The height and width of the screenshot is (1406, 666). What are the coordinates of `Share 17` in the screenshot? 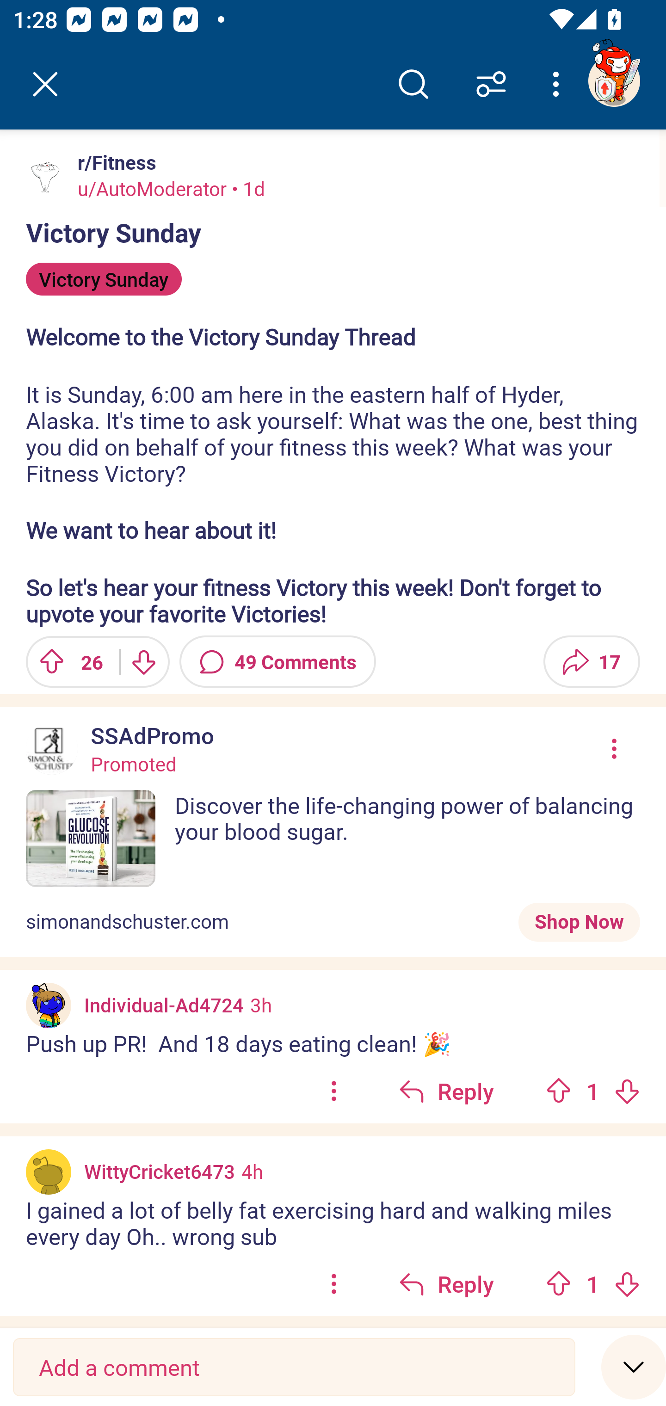 It's located at (592, 661).